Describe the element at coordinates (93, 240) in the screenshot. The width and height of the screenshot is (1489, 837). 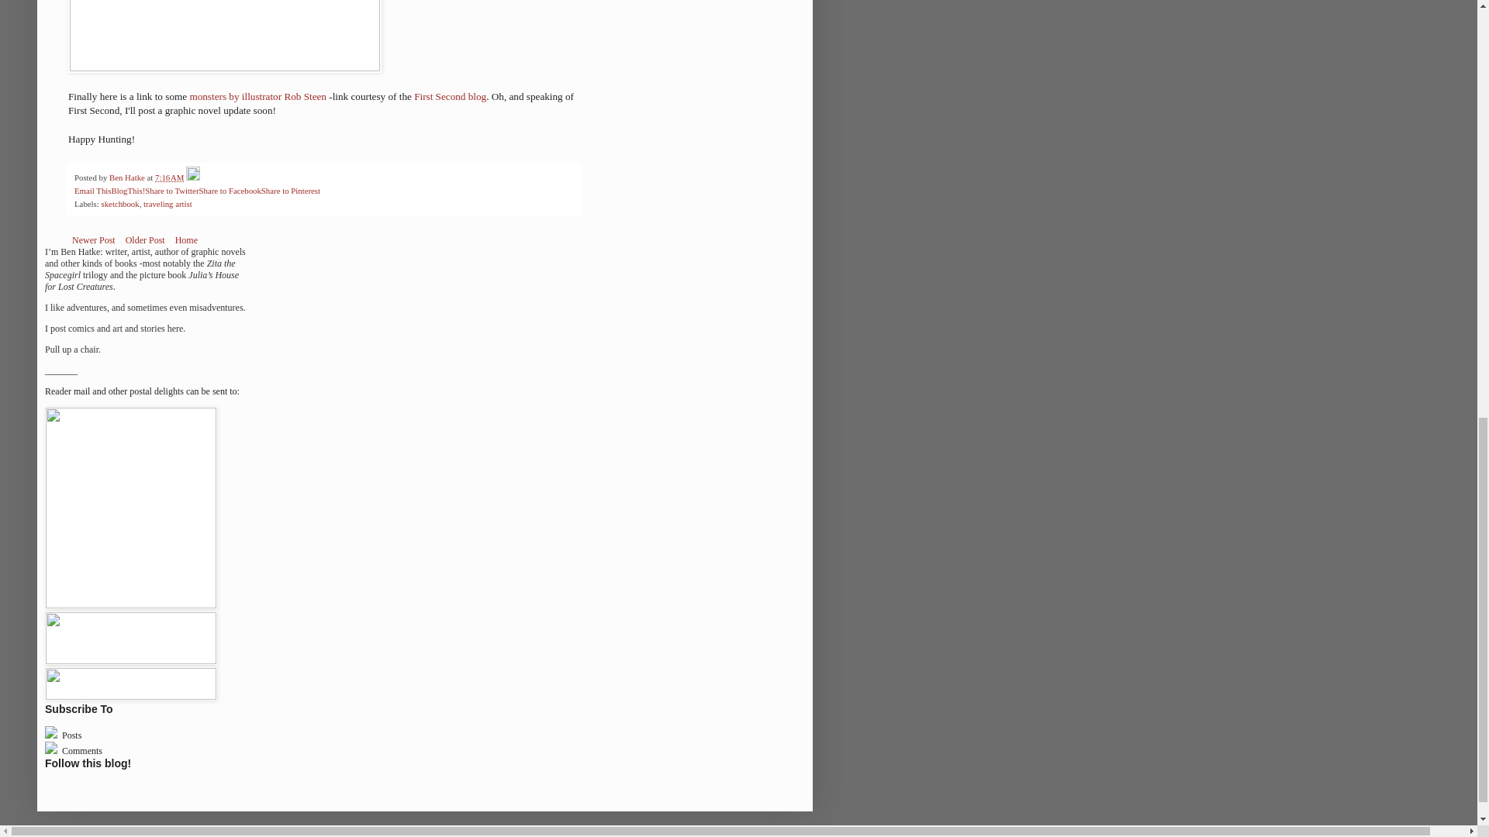
I see `Newer Post` at that location.